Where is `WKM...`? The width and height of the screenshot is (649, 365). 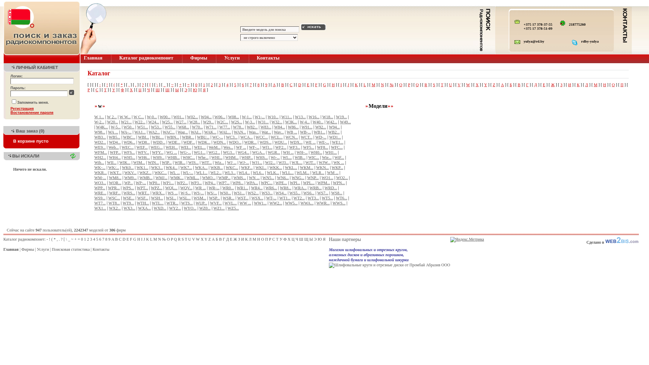
WKM... is located at coordinates (307, 168).